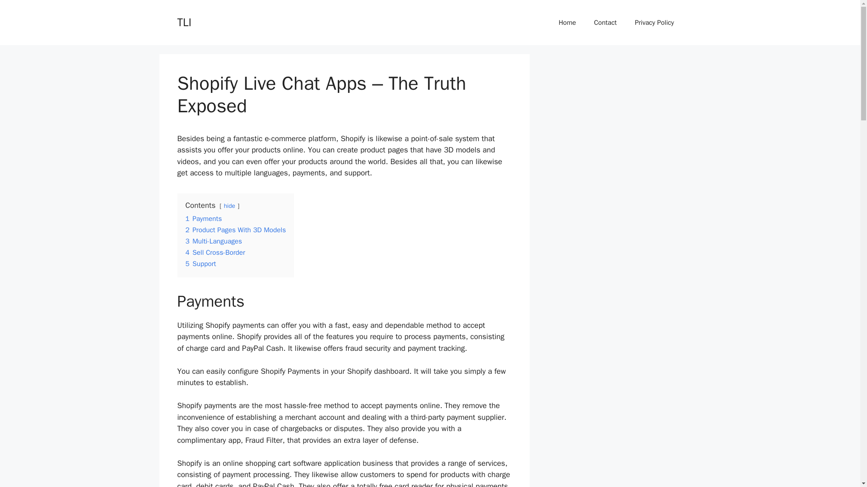 Image resolution: width=867 pixels, height=487 pixels. Describe the element at coordinates (184, 22) in the screenshot. I see `TLI` at that location.